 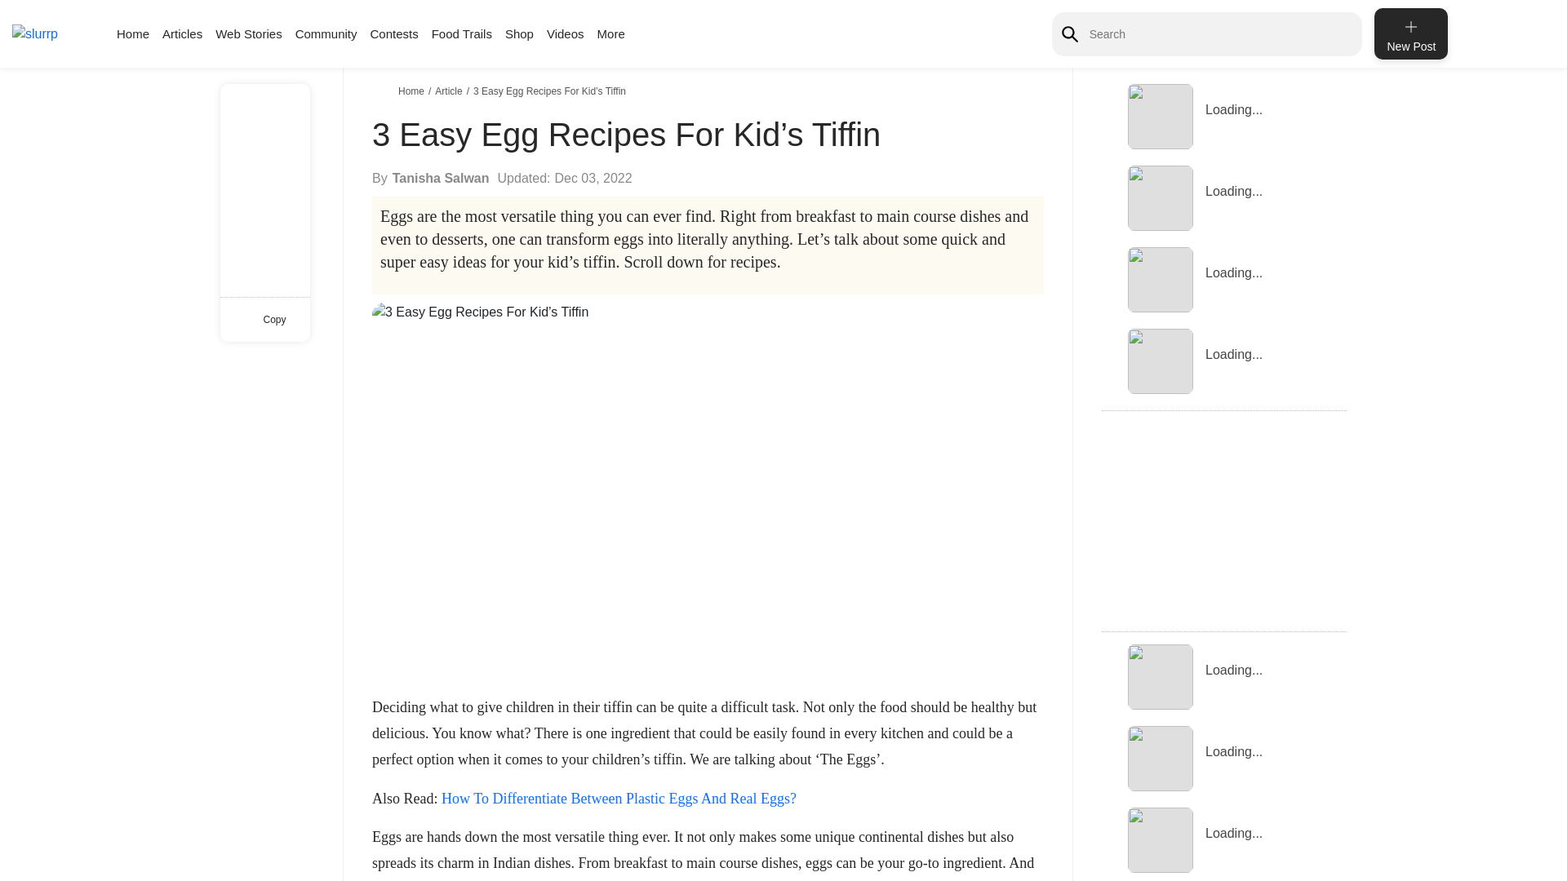 What do you see at coordinates (1410, 33) in the screenshot?
I see `New Post` at bounding box center [1410, 33].